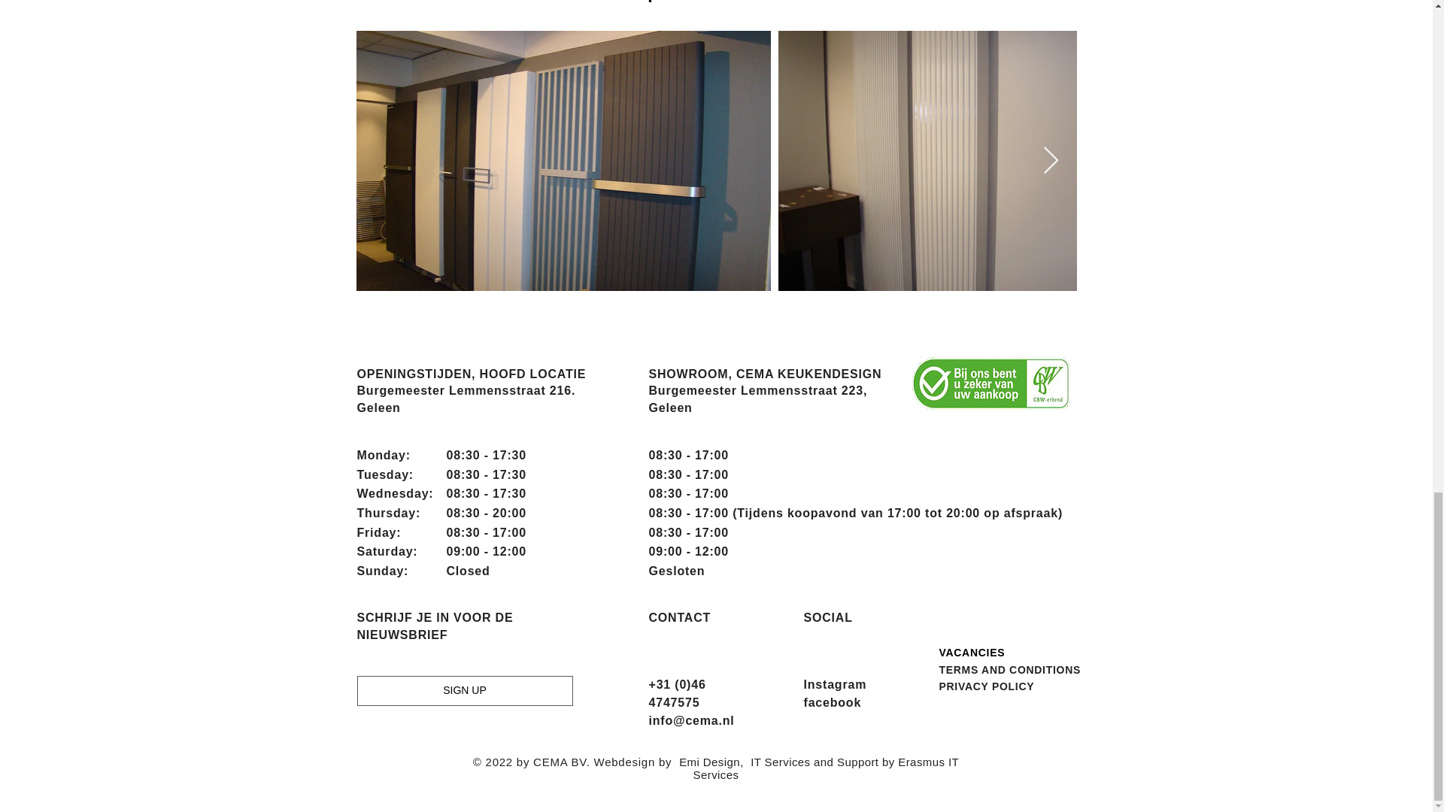 The image size is (1444, 812). What do you see at coordinates (991, 382) in the screenshot?
I see `Schermafbeelding 2022-03-23 om 16.11.50.png` at bounding box center [991, 382].